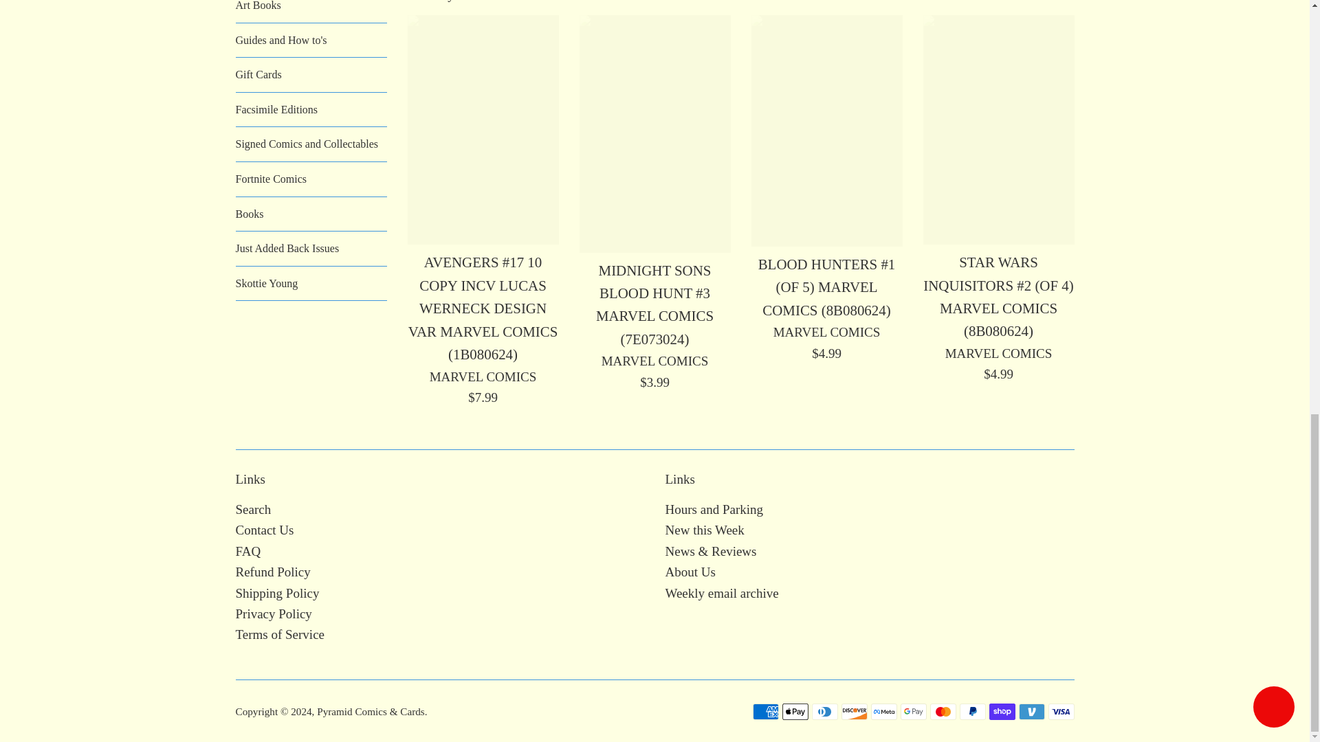 Image resolution: width=1320 pixels, height=742 pixels. Describe the element at coordinates (824, 711) in the screenshot. I see `Diners Club` at that location.